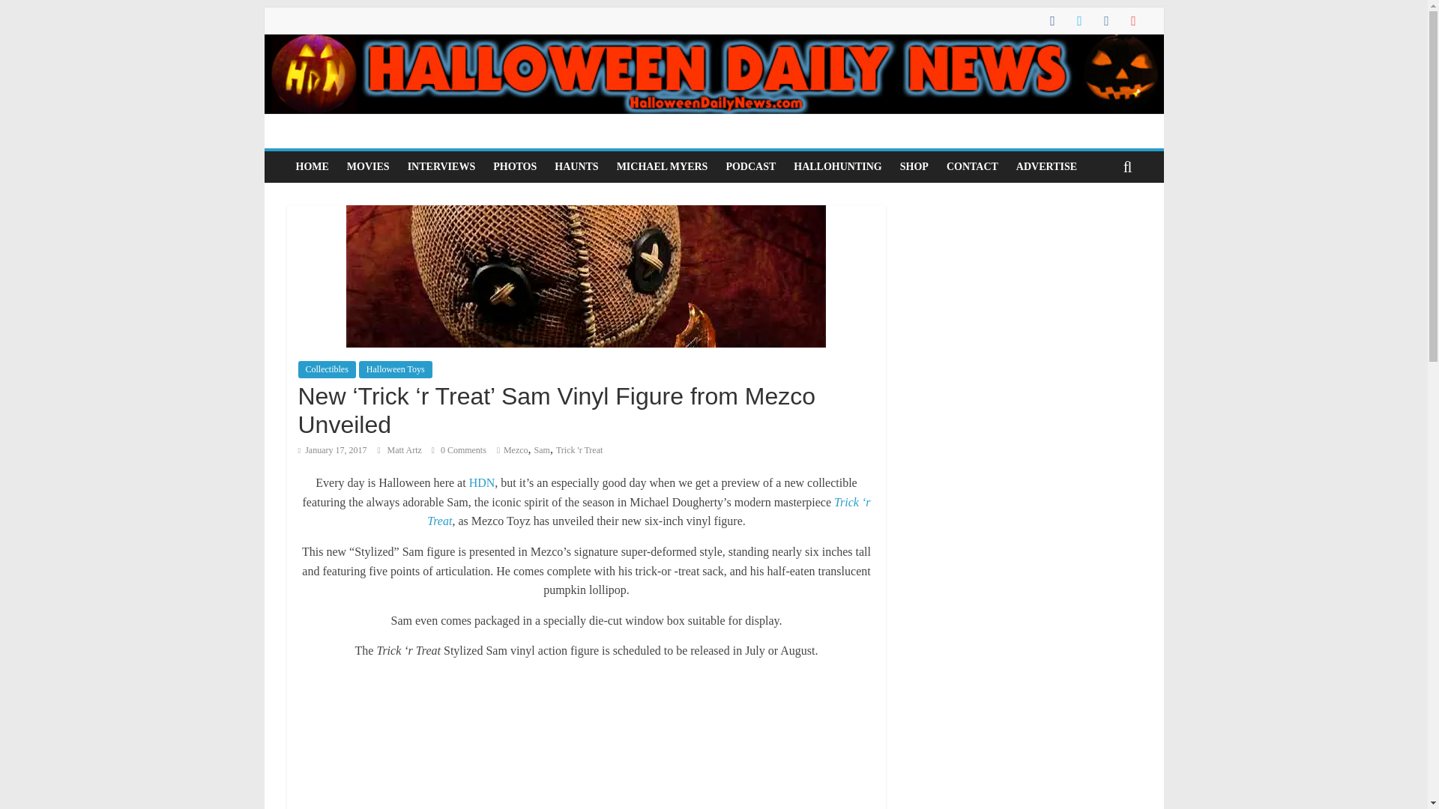 The height and width of the screenshot is (809, 1439). What do you see at coordinates (541, 450) in the screenshot?
I see `Sam` at bounding box center [541, 450].